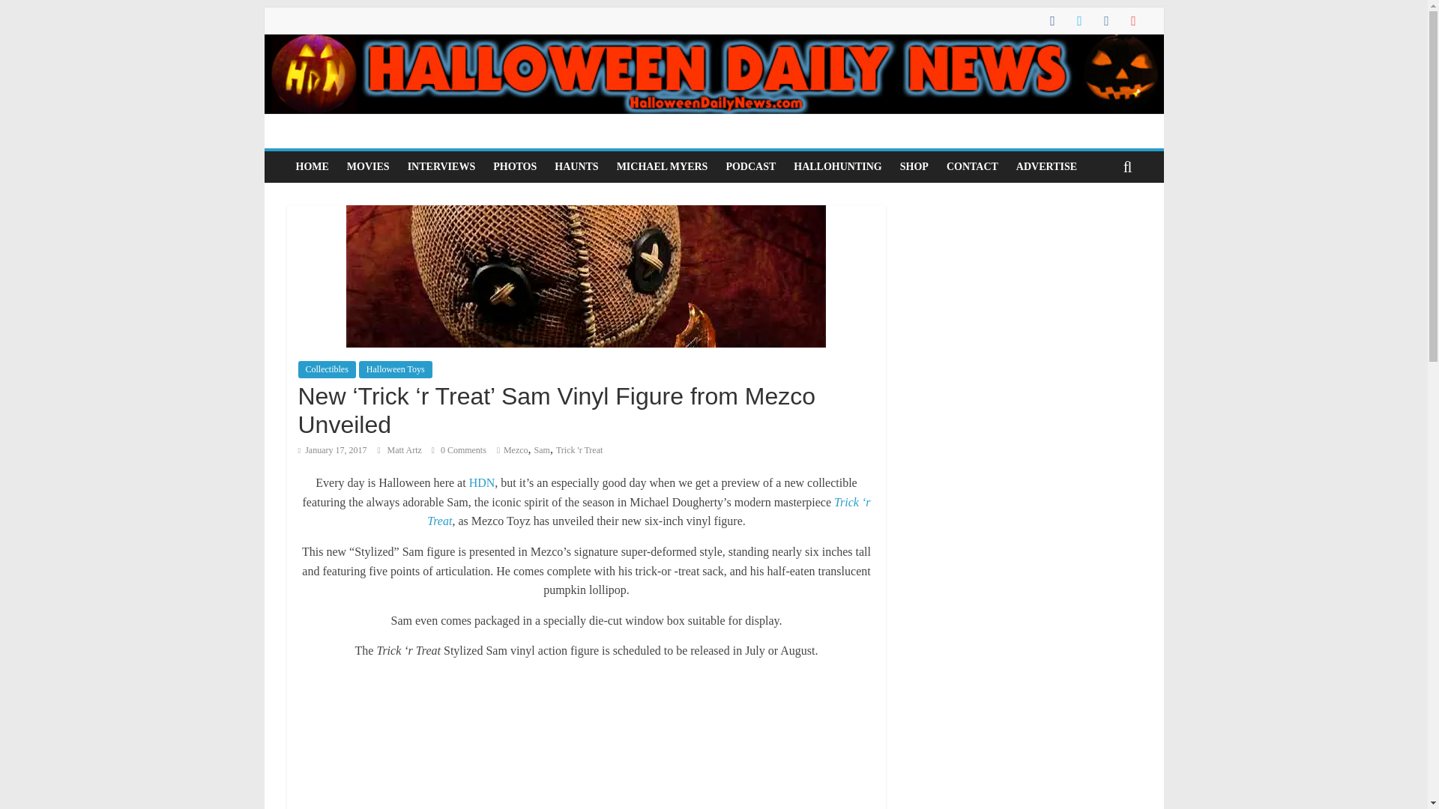 The height and width of the screenshot is (809, 1439). What do you see at coordinates (541, 450) in the screenshot?
I see `Sam` at bounding box center [541, 450].